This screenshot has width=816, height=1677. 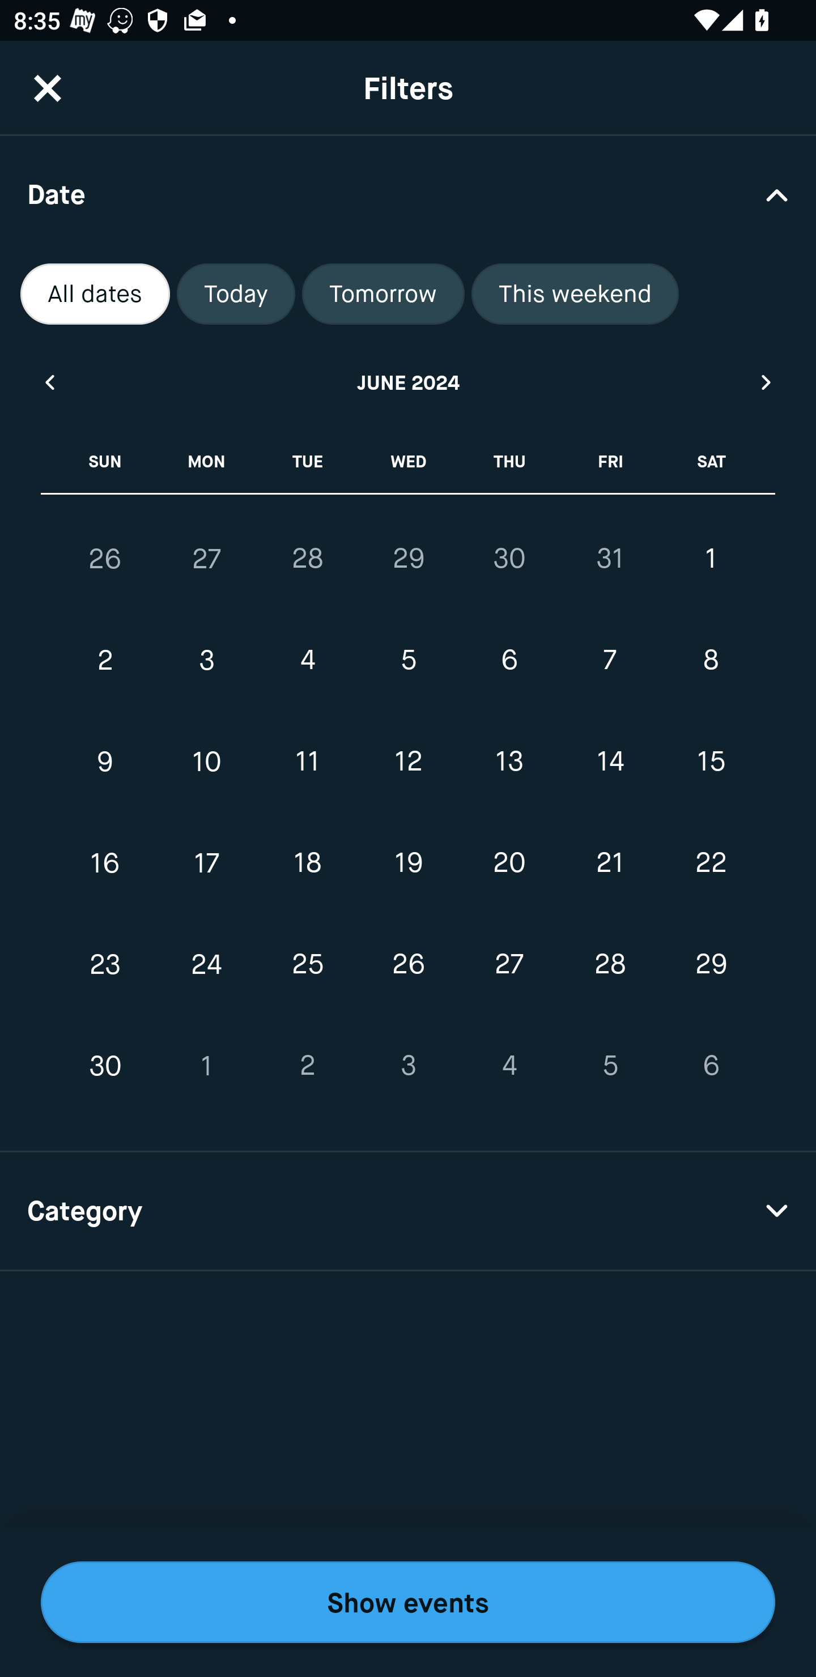 What do you see at coordinates (509, 1065) in the screenshot?
I see `4` at bounding box center [509, 1065].